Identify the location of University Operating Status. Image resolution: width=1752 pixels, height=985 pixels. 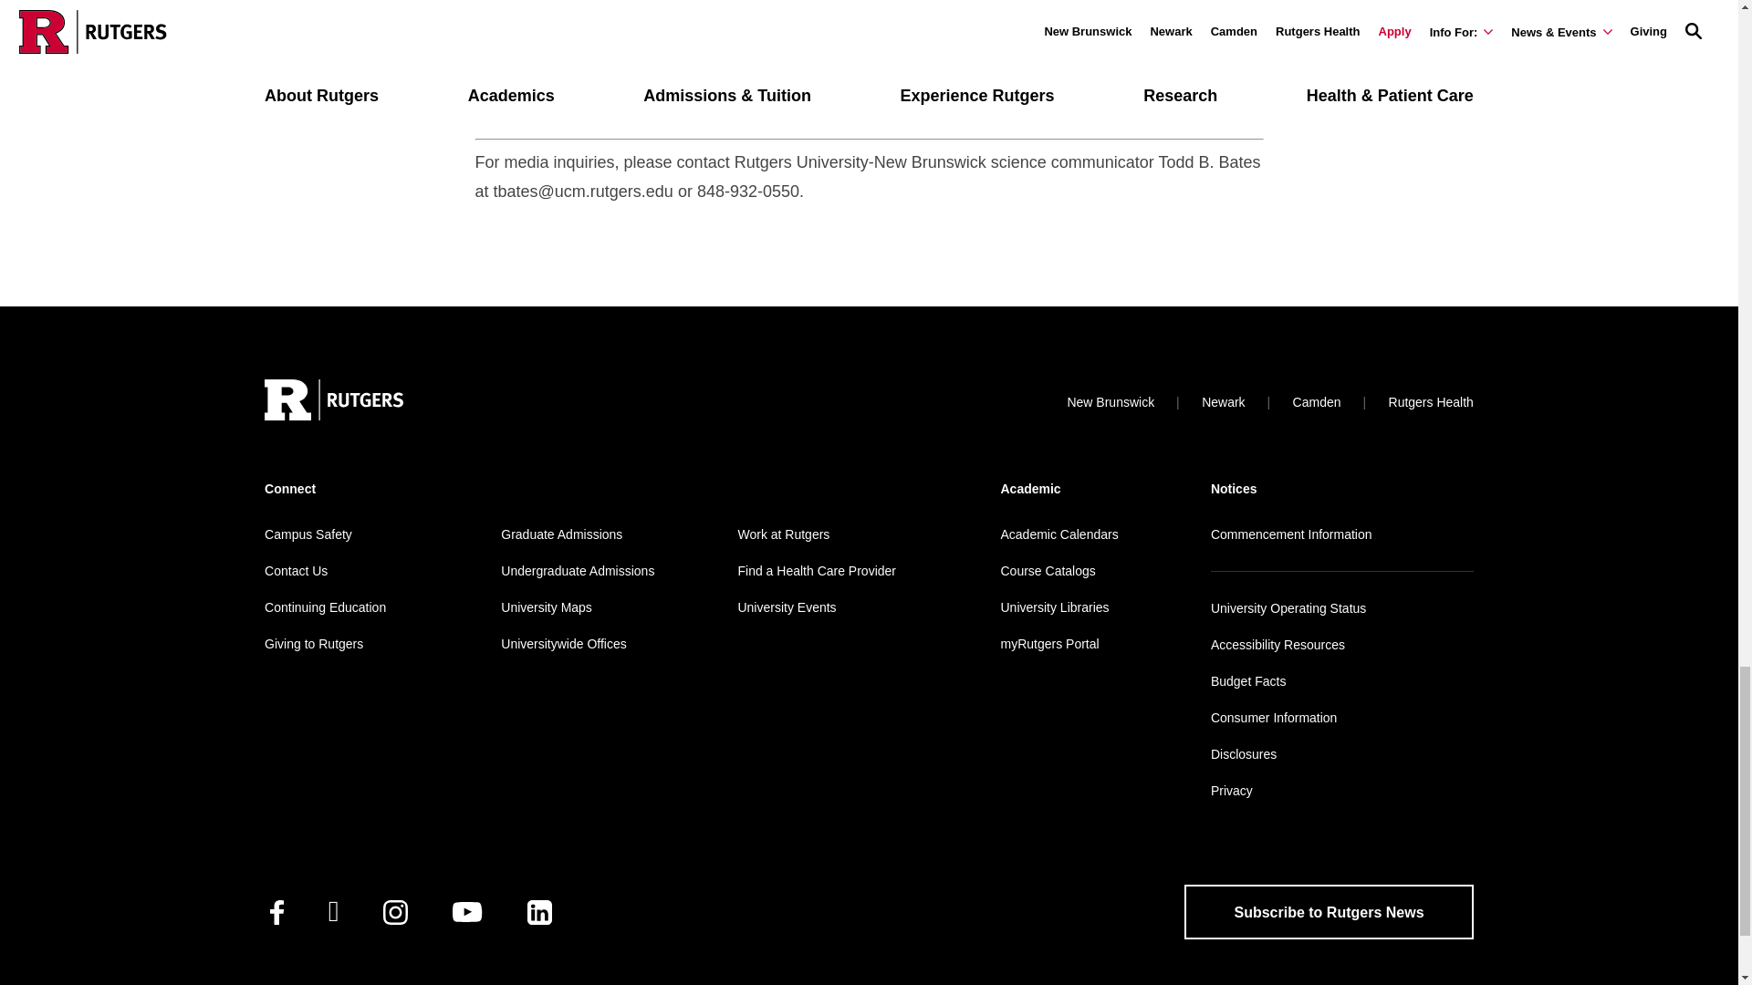
(1288, 607).